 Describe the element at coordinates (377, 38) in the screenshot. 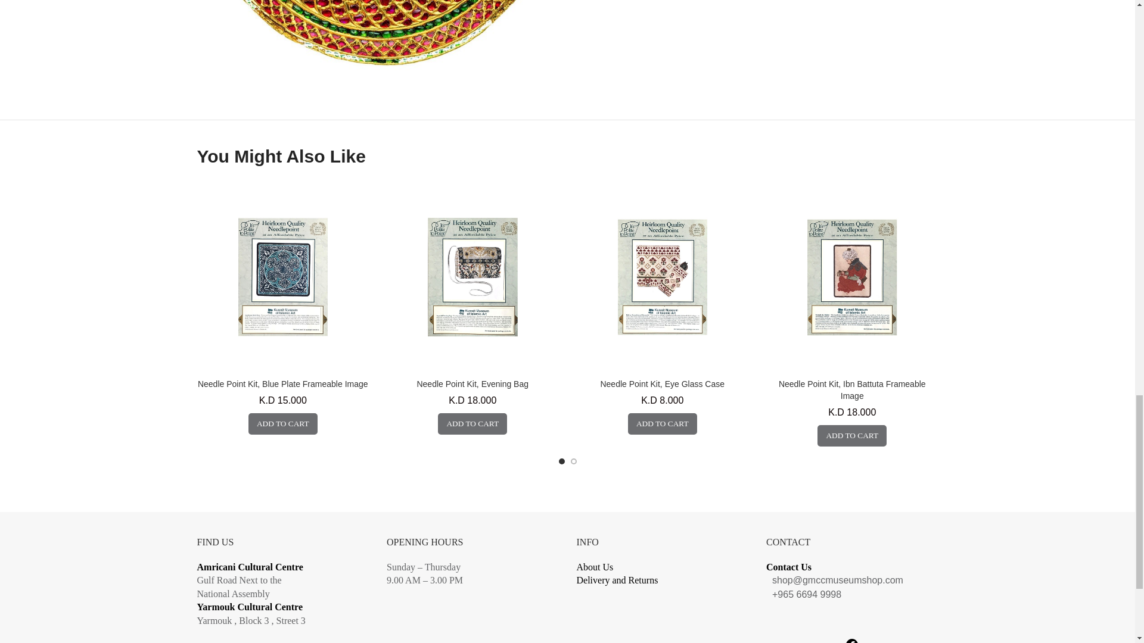

I see `TOW` at that location.